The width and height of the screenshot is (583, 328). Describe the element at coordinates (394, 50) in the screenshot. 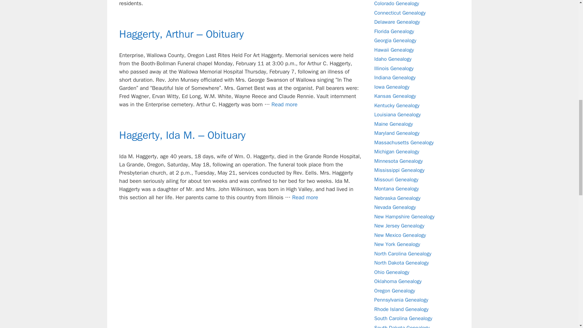

I see `Hawaii Genealogy` at that location.